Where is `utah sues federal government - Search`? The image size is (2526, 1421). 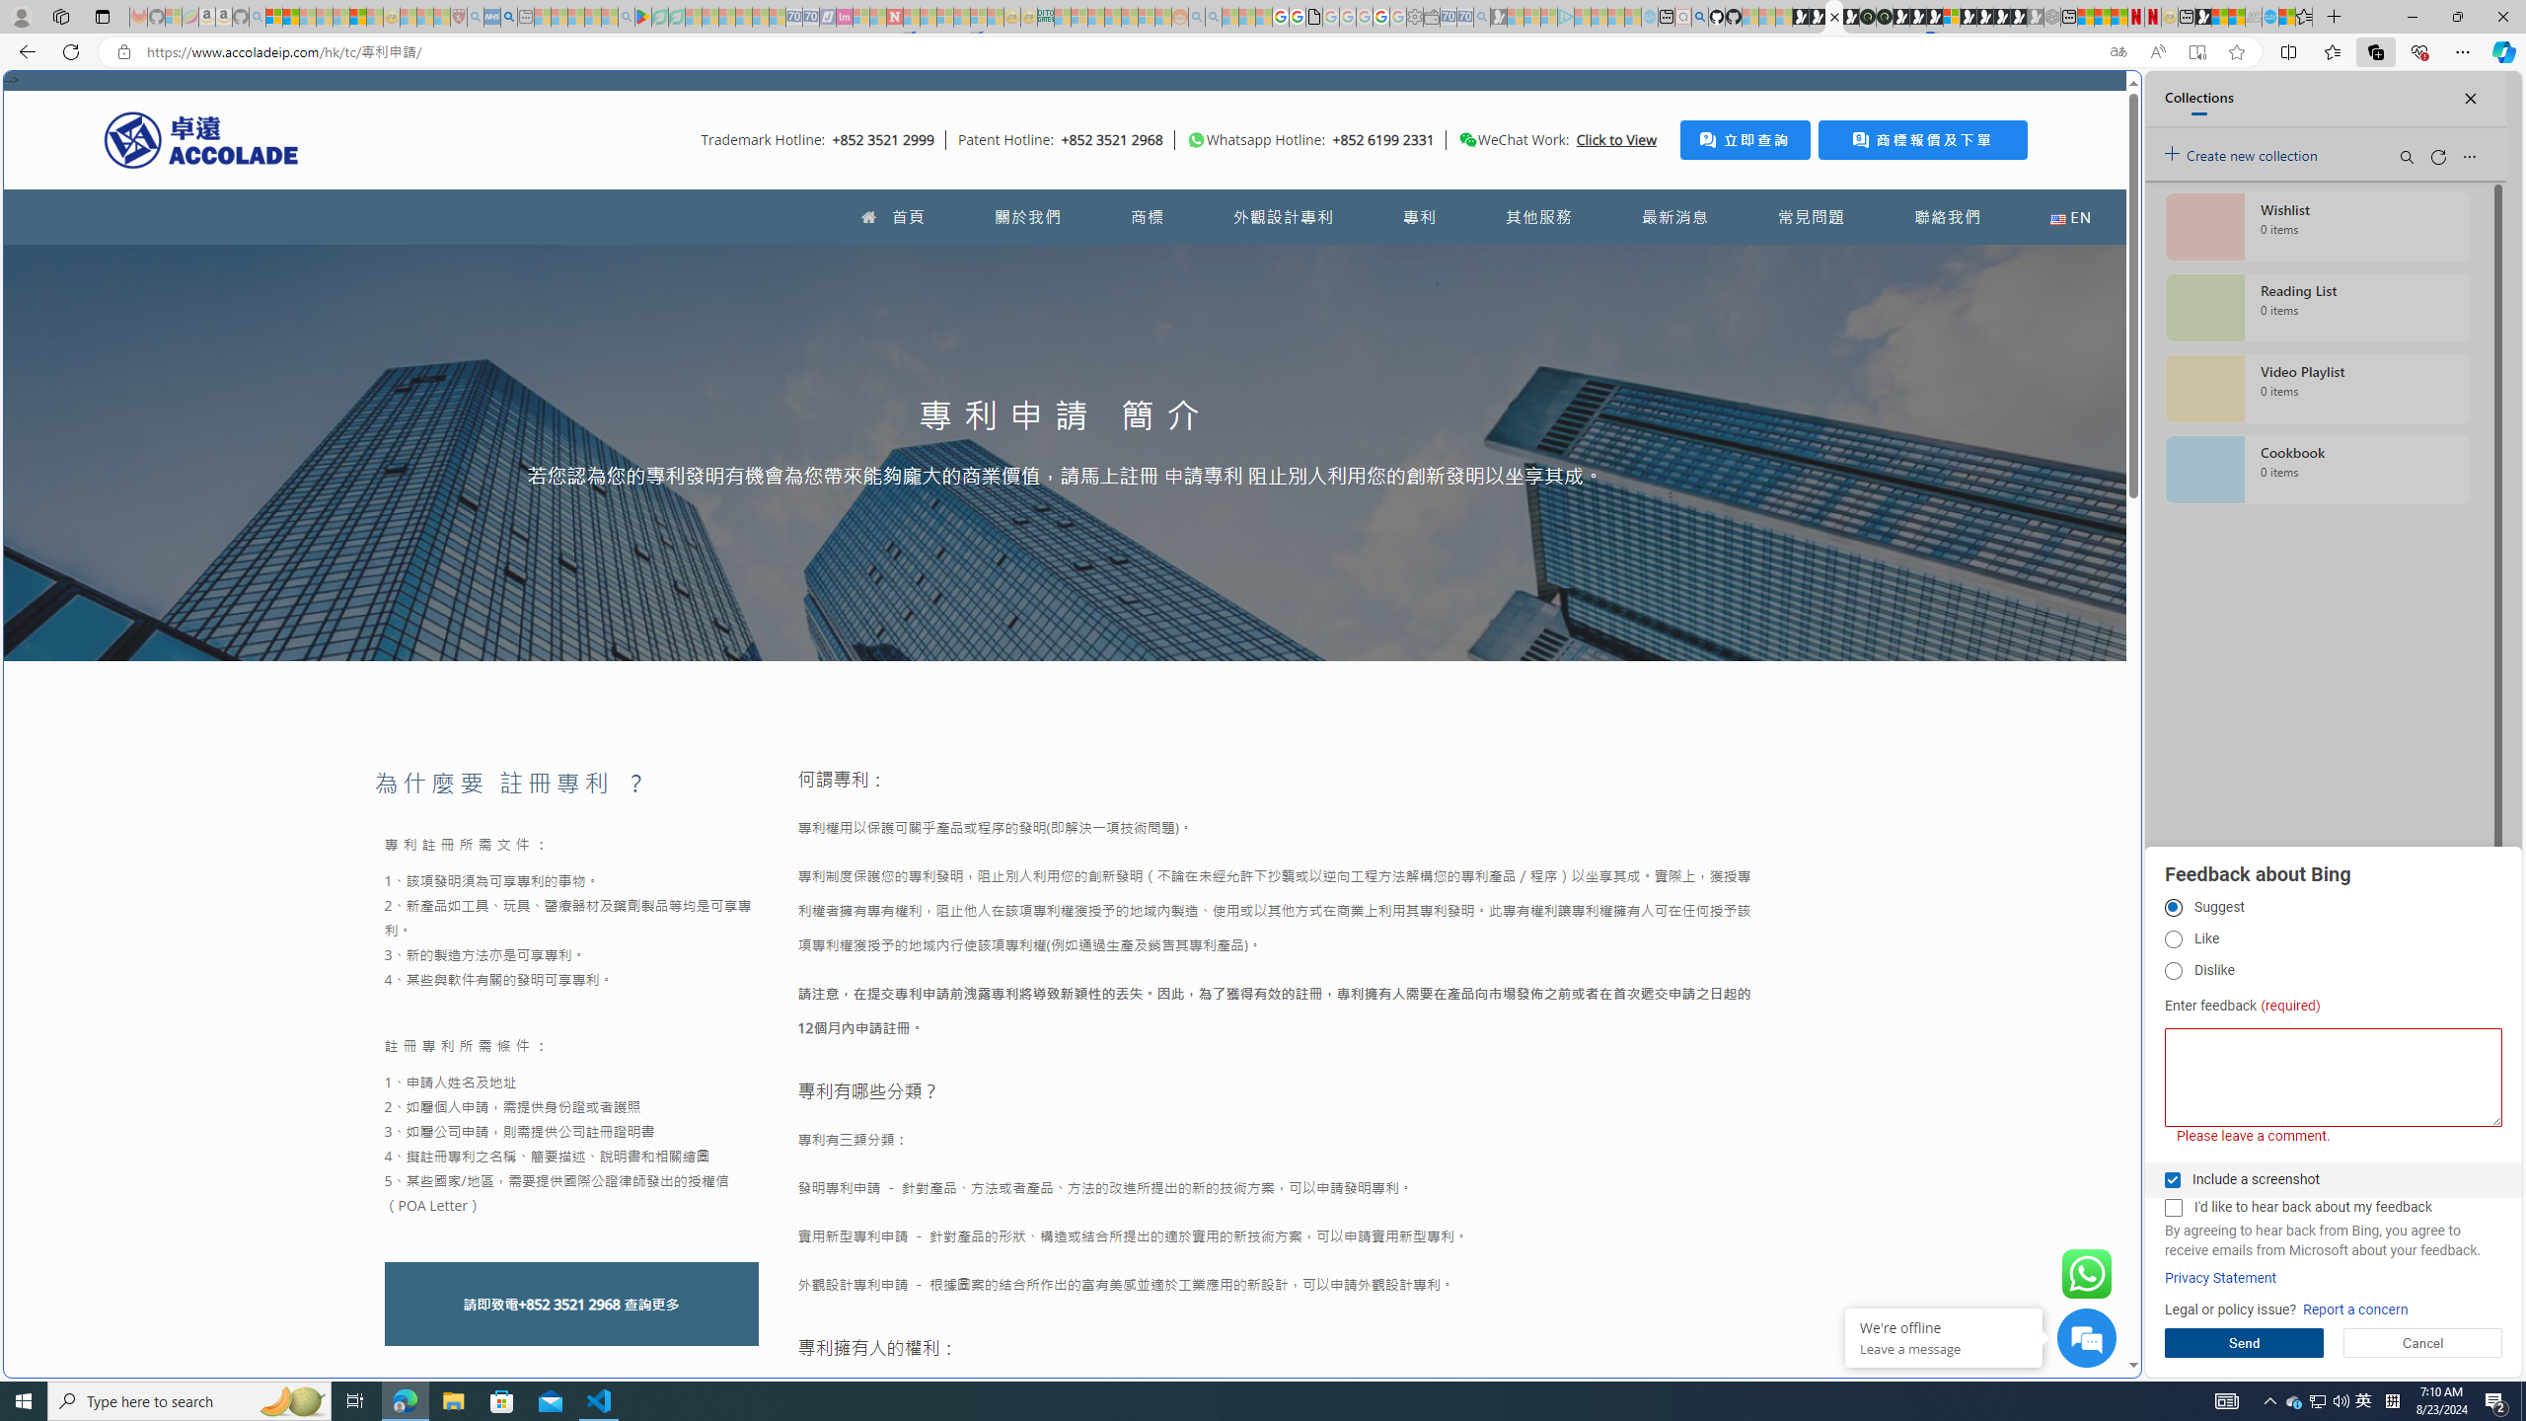 utah sues federal government - Search is located at coordinates (1600, 675).